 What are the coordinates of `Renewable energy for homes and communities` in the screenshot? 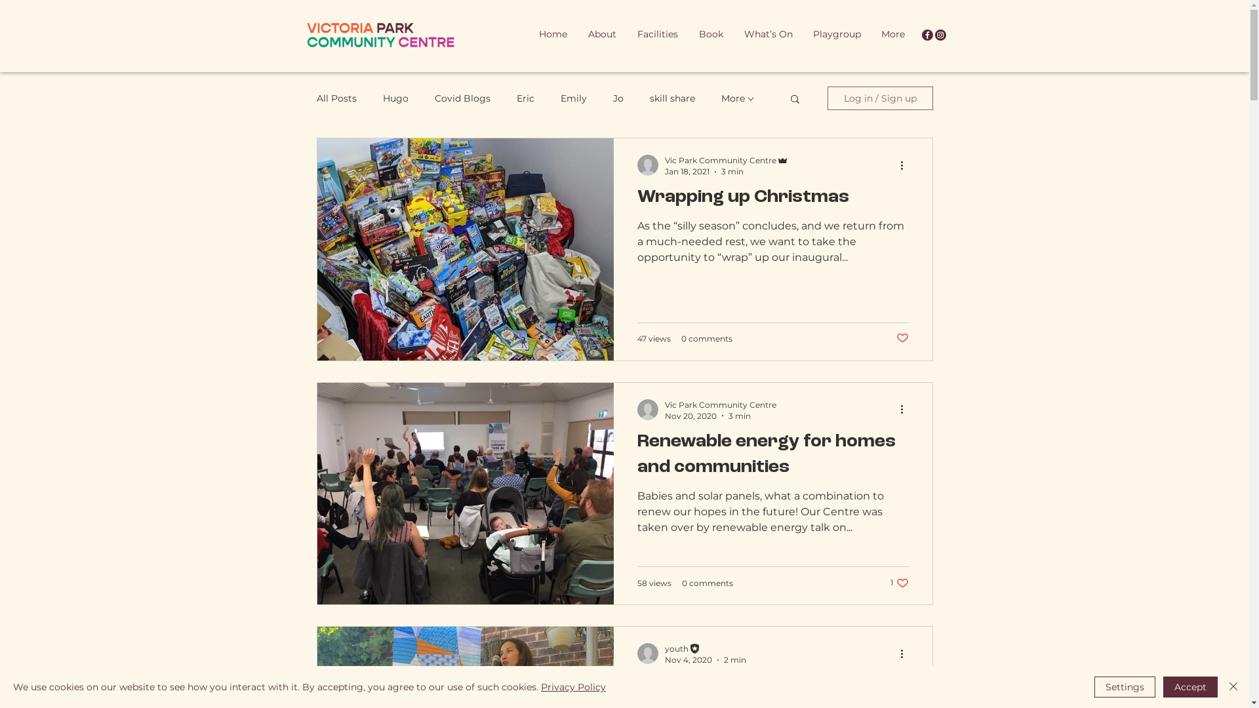 It's located at (773, 459).